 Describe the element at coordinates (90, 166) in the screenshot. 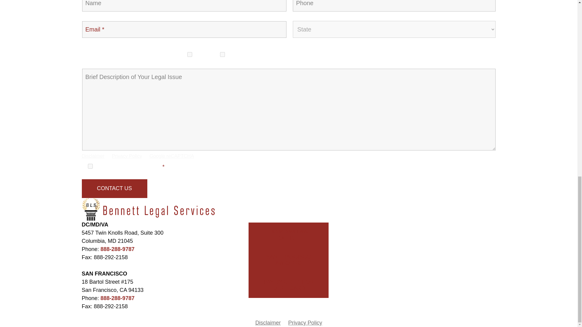

I see `I have read the disclaimer.` at that location.